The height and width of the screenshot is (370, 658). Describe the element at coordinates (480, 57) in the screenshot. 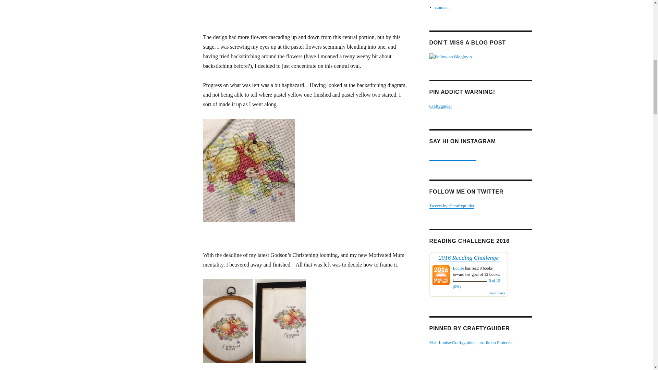

I see `Follow CraftyGuider Blog on Bloglovin` at that location.